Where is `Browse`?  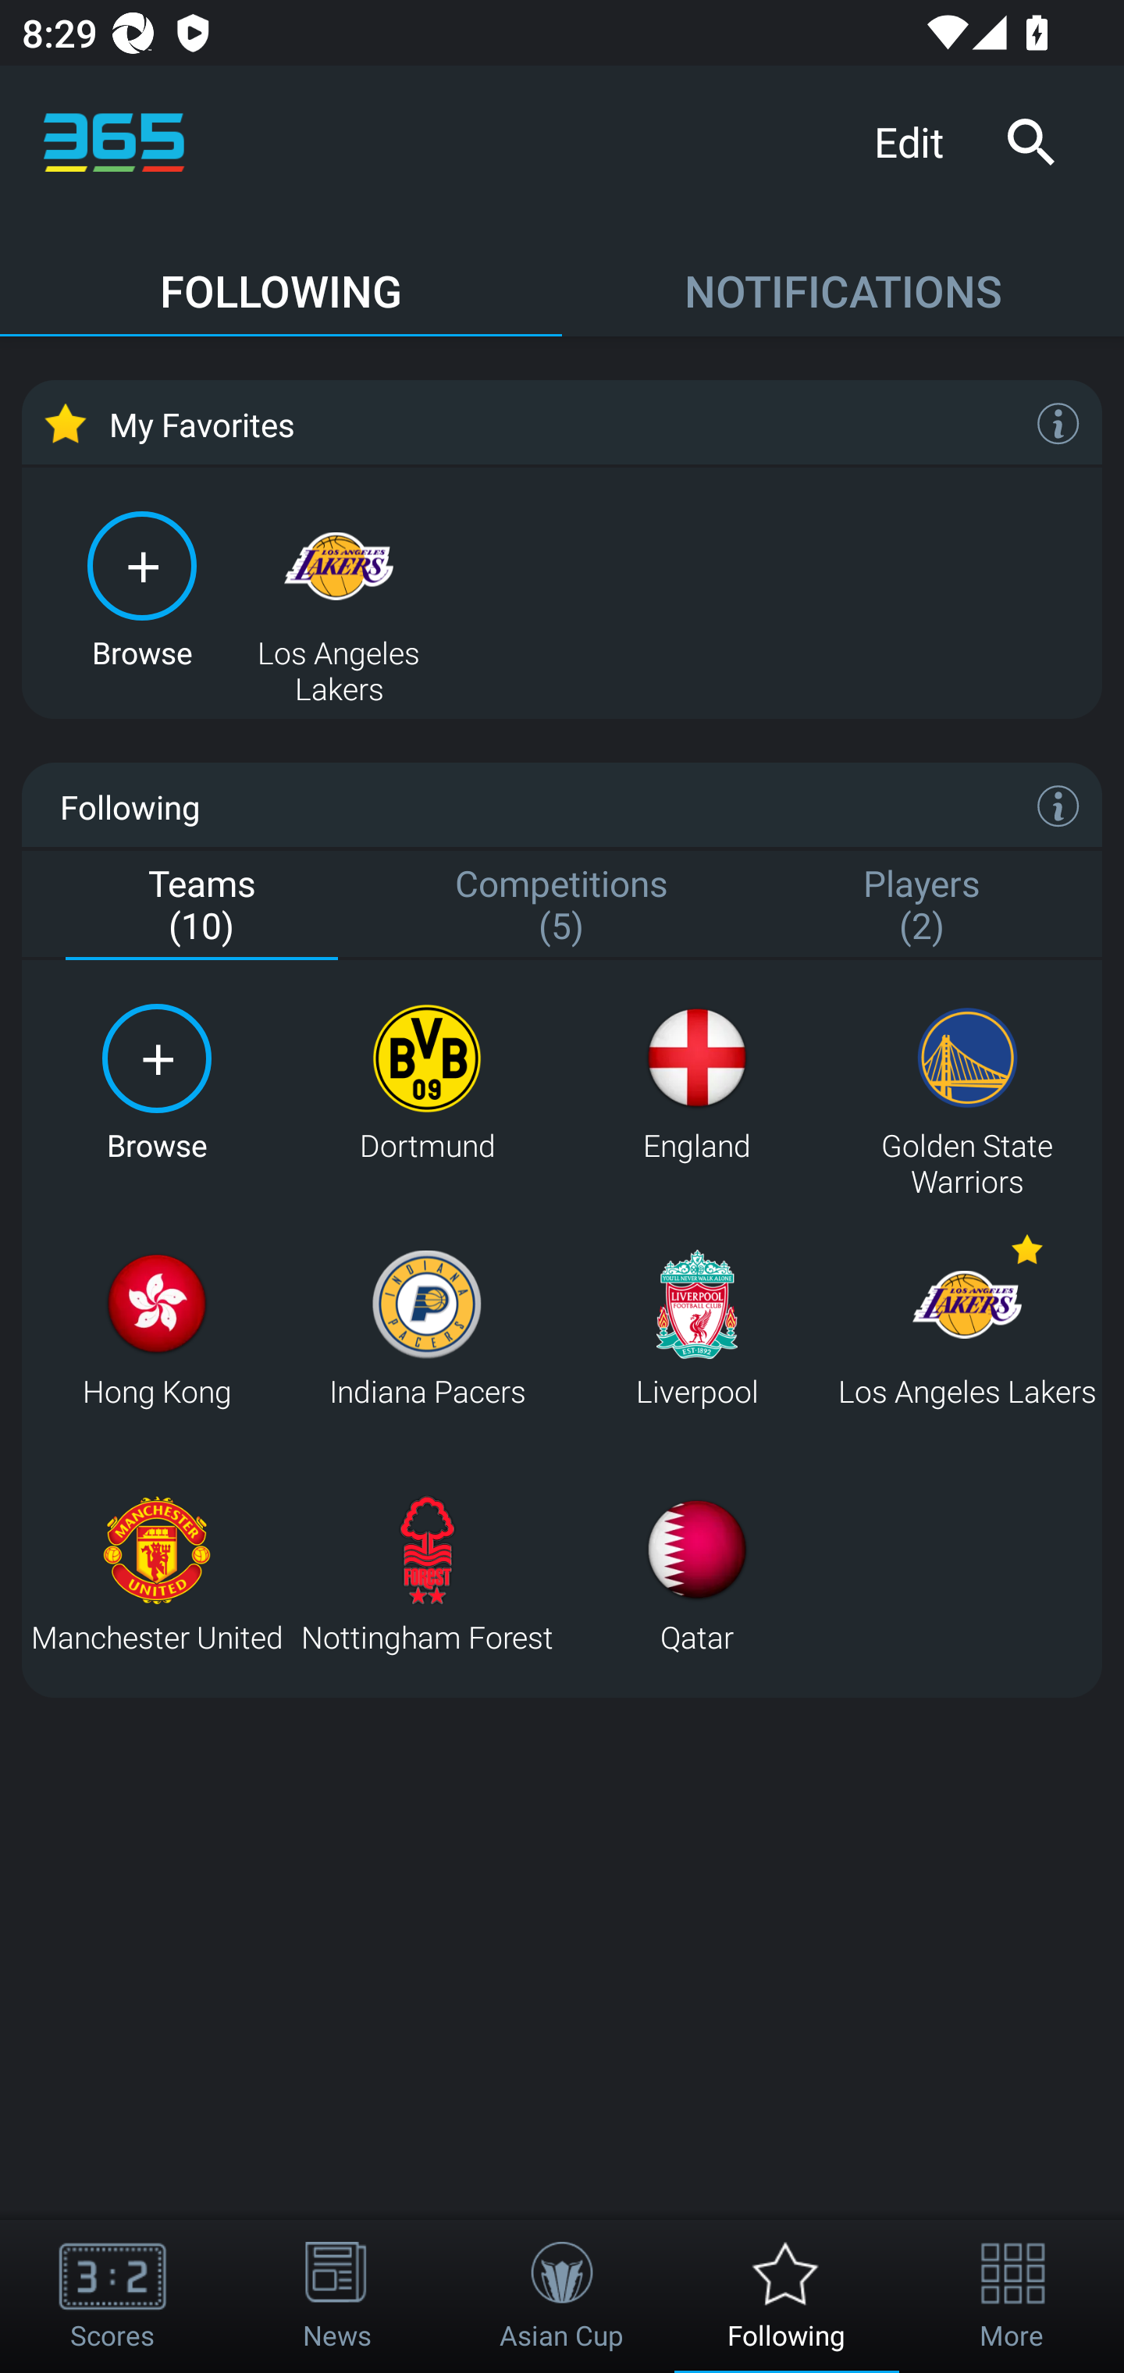 Browse is located at coordinates (142, 587).